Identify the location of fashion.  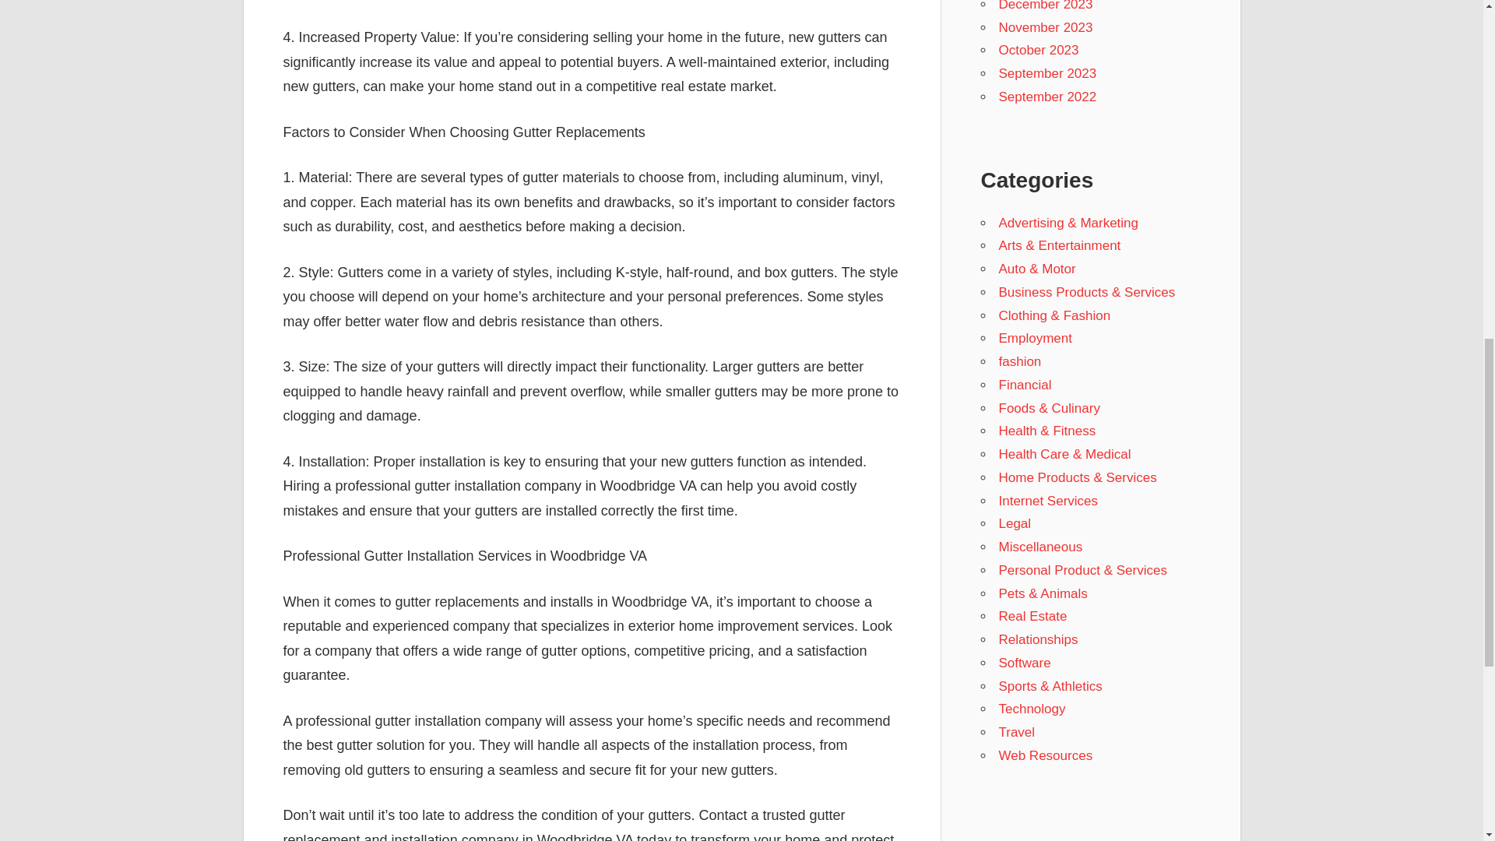
(1019, 361).